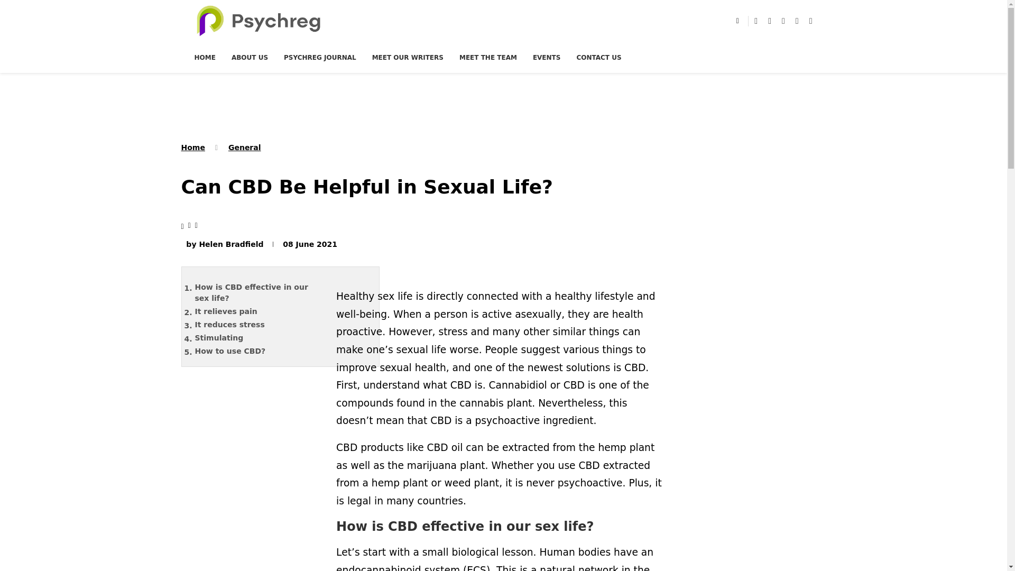  I want to click on MEET OUR WRITERS, so click(408, 57).